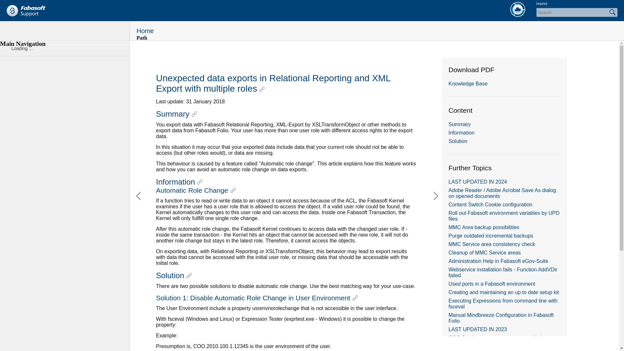 Image resolution: width=624 pixels, height=351 pixels. I want to click on LAST UPDATED IN 2024, so click(478, 182).